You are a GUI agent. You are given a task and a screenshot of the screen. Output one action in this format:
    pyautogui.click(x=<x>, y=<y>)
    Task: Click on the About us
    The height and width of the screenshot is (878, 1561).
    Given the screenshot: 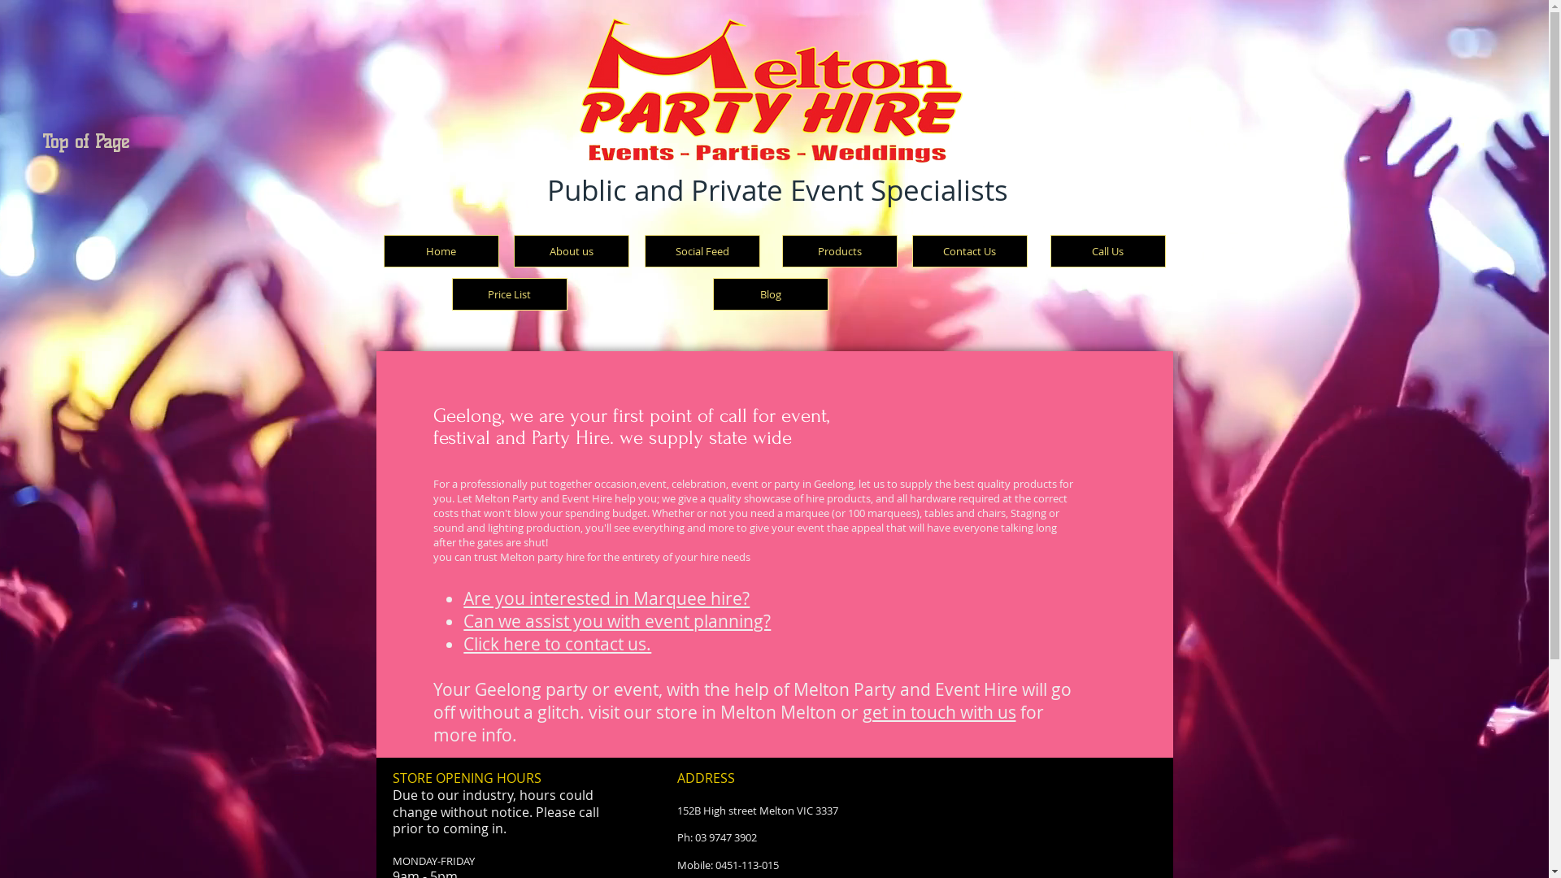 What is the action you would take?
    pyautogui.click(x=572, y=251)
    